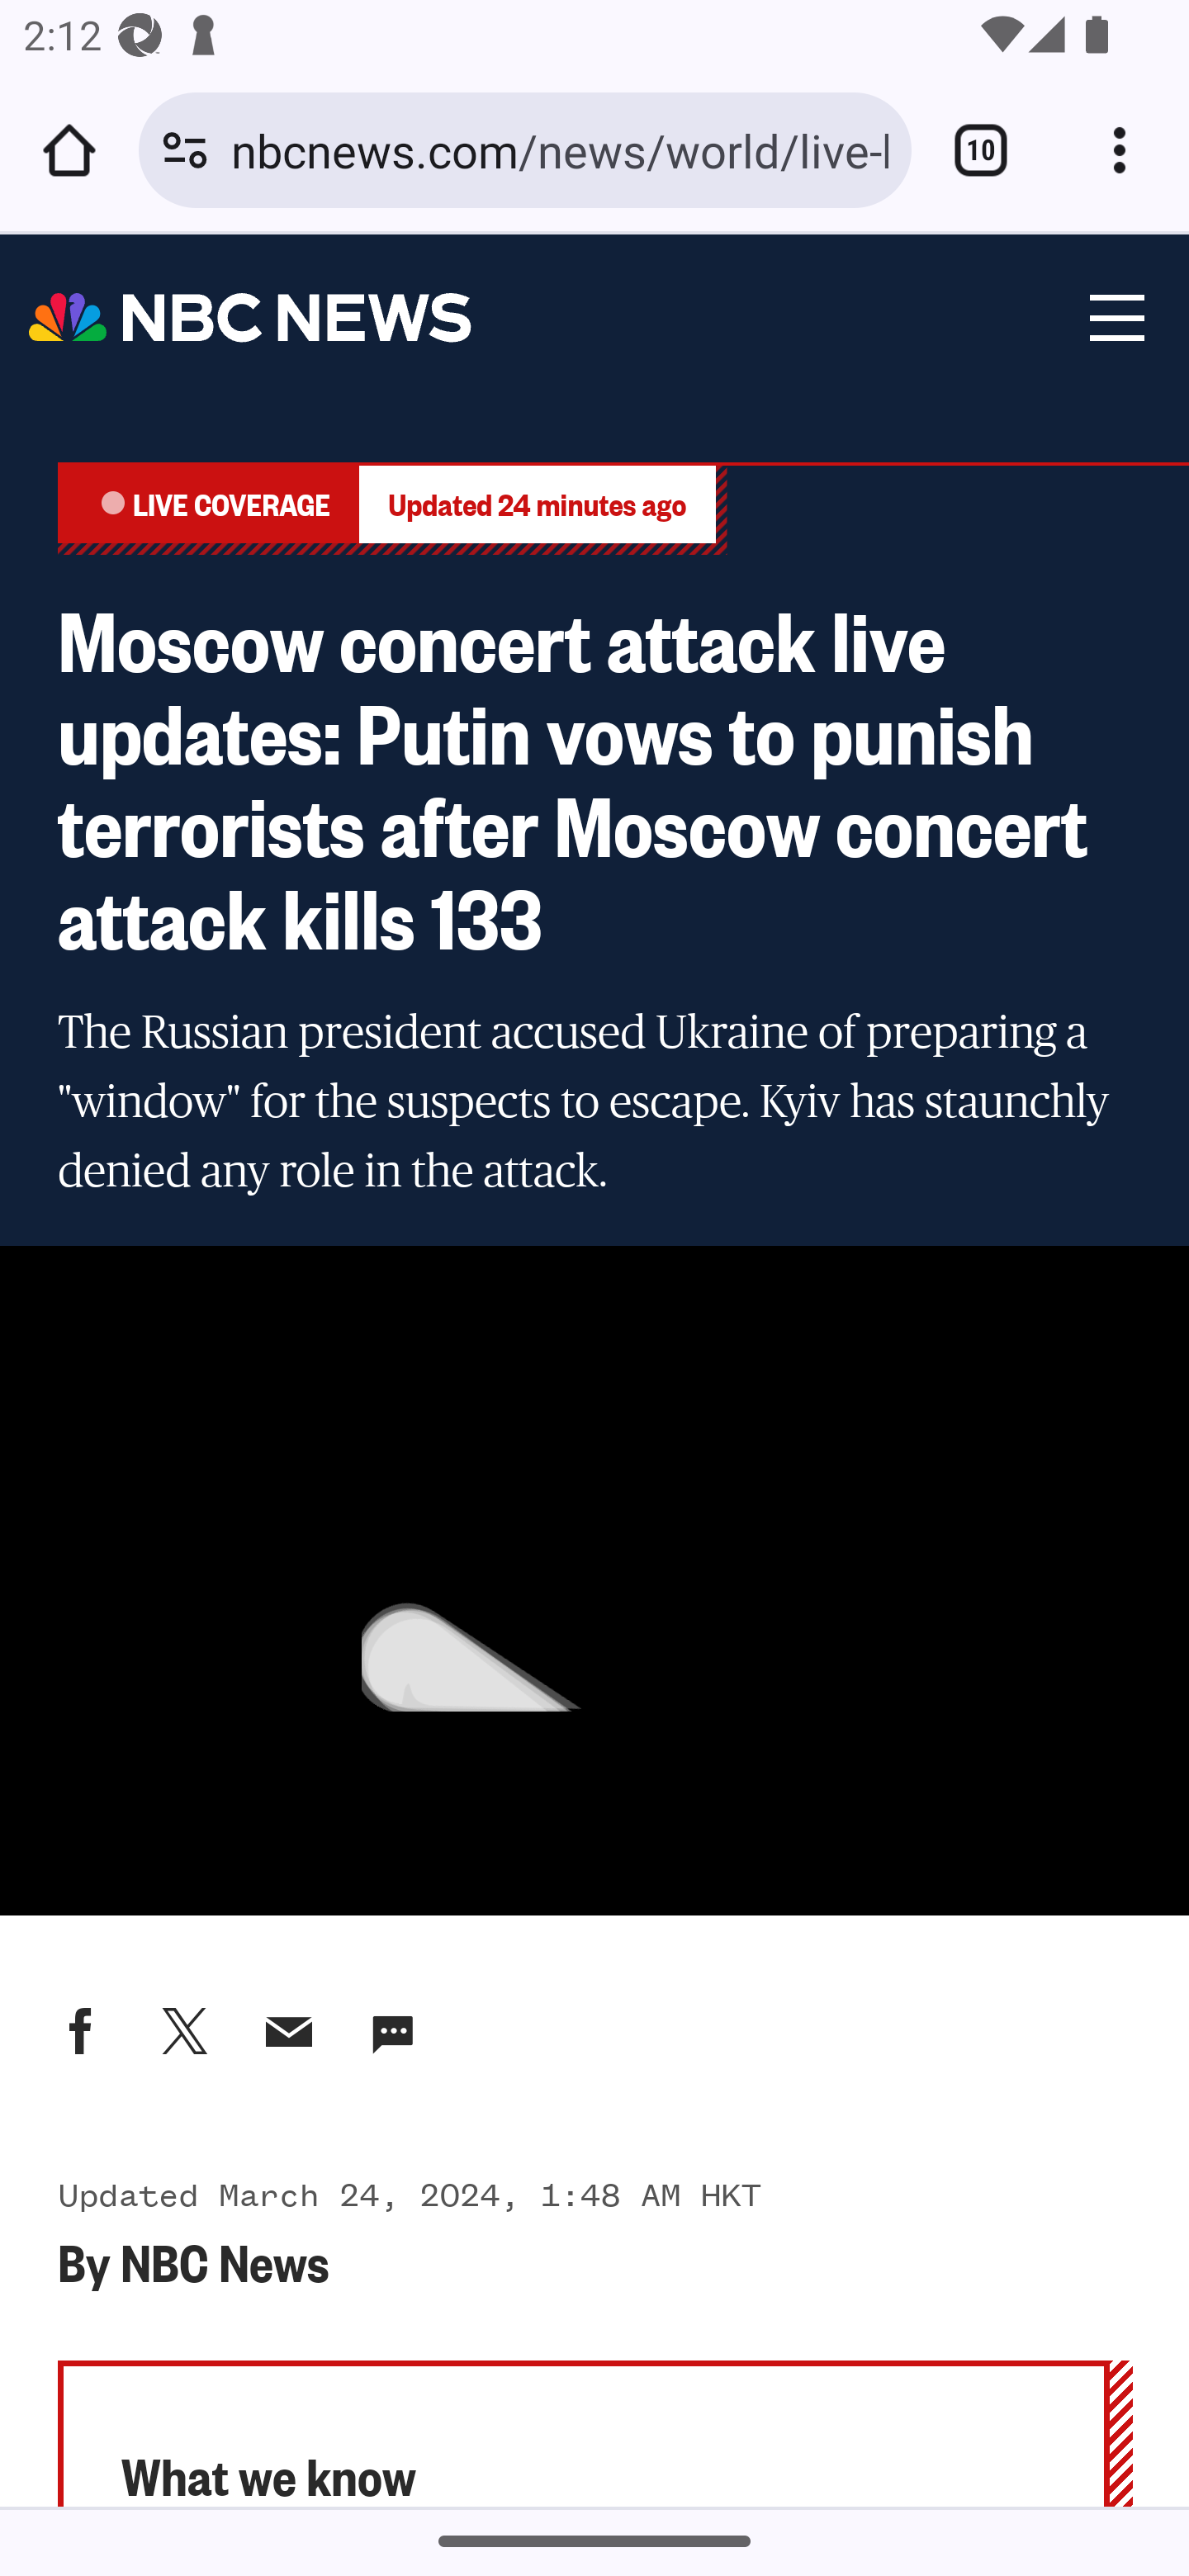 Image resolution: width=1189 pixels, height=2576 pixels. Describe the element at coordinates (251, 319) in the screenshot. I see `NBC News Logo` at that location.